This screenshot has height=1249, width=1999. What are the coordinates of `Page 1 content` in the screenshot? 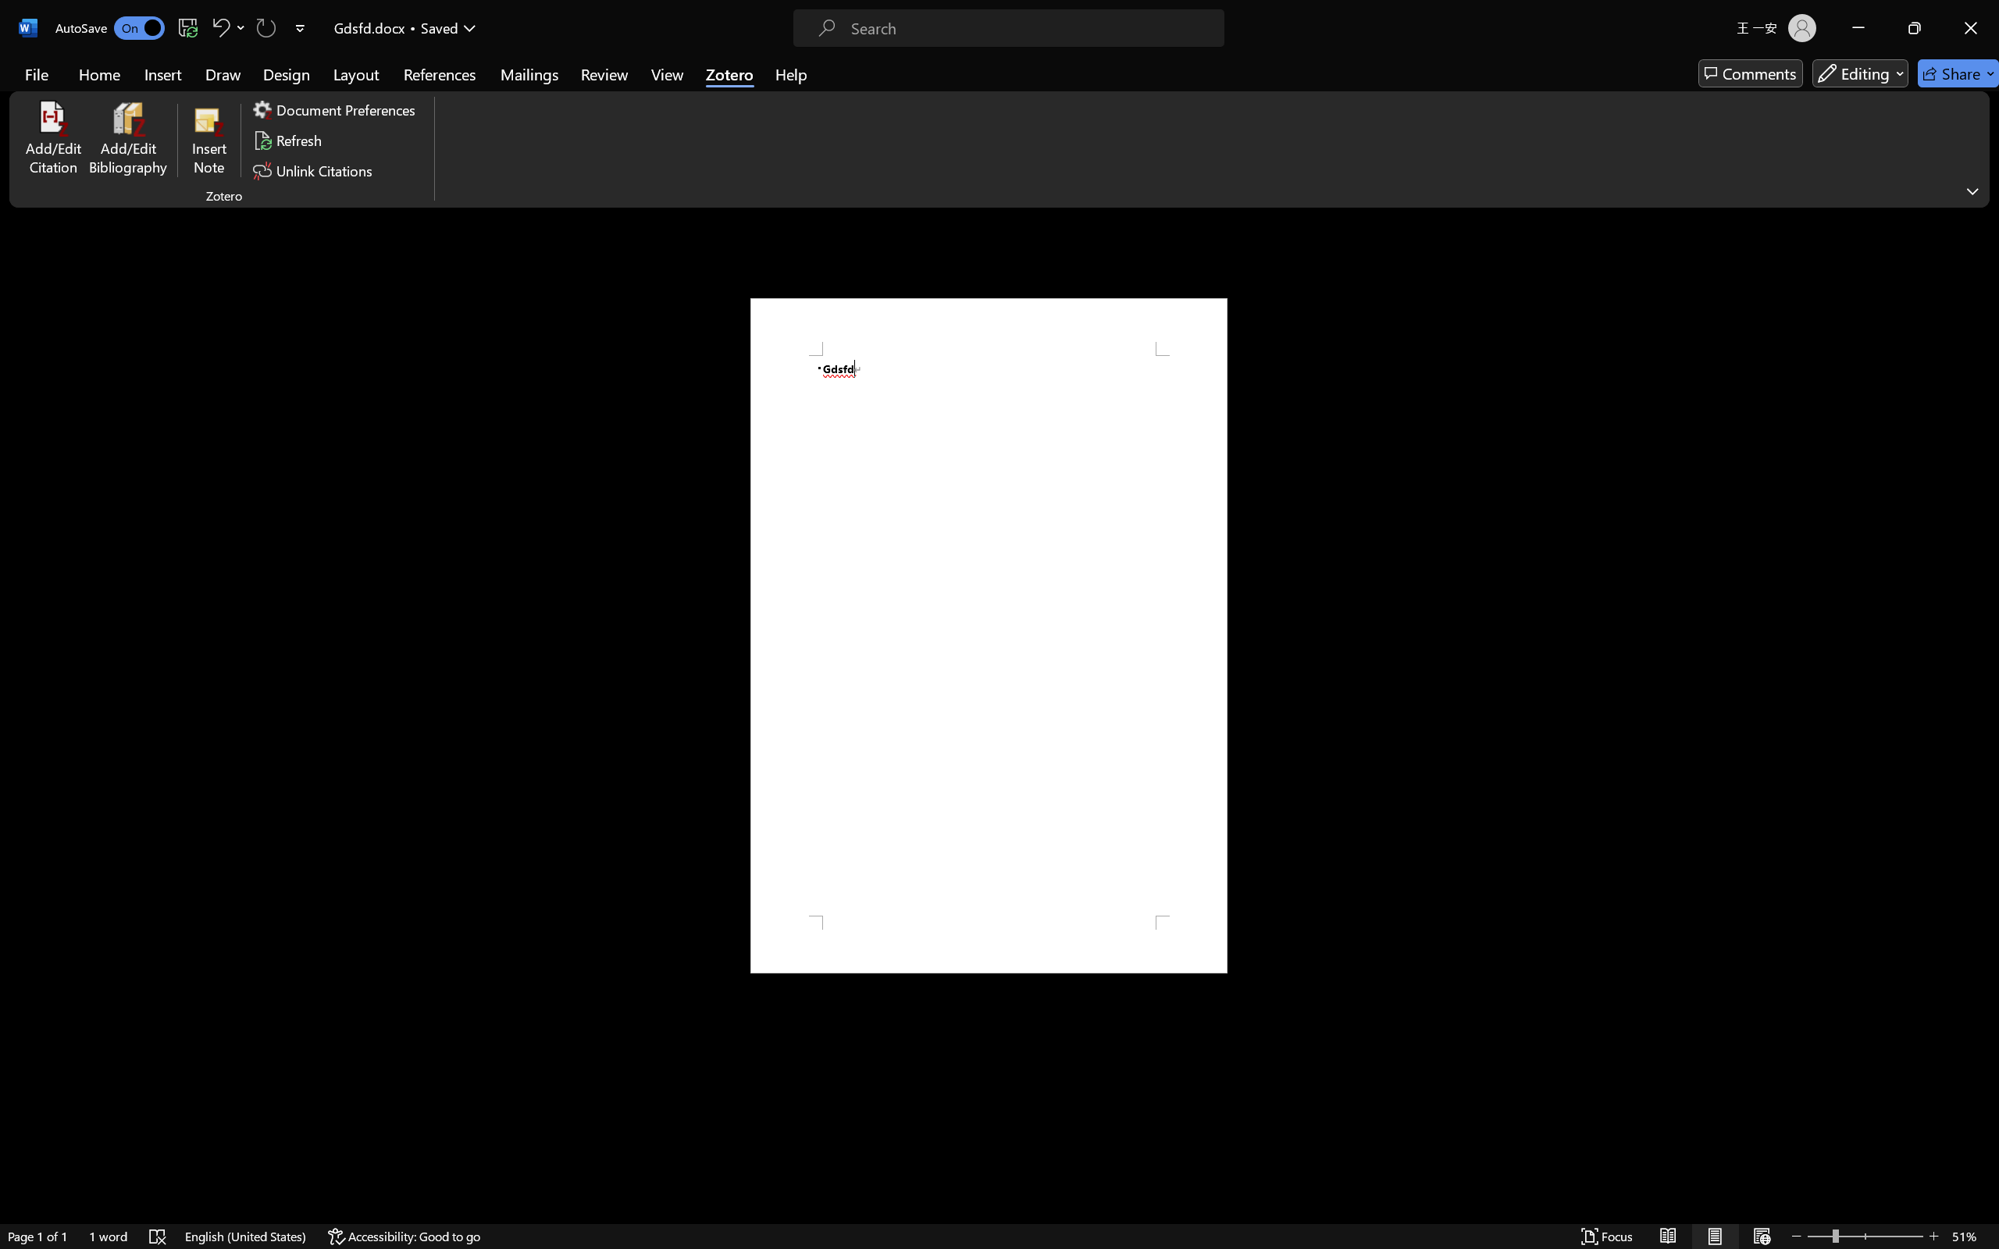 It's located at (989, 635).